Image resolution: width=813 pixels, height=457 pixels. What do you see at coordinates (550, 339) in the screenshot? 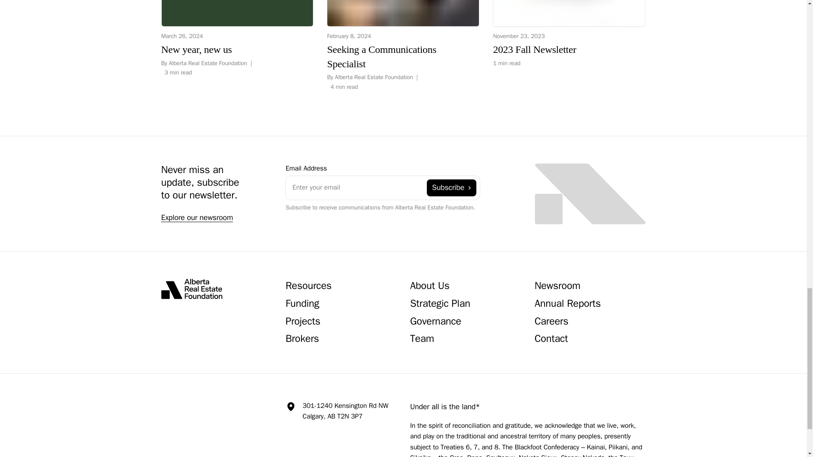
I see `Contact` at bounding box center [550, 339].